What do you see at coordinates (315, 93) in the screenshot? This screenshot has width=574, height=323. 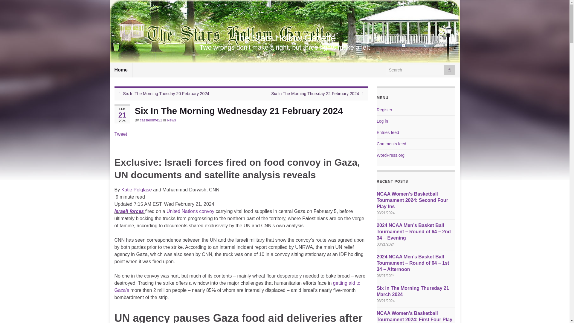 I see `Six In The Morning Thursday 22 February 2024` at bounding box center [315, 93].